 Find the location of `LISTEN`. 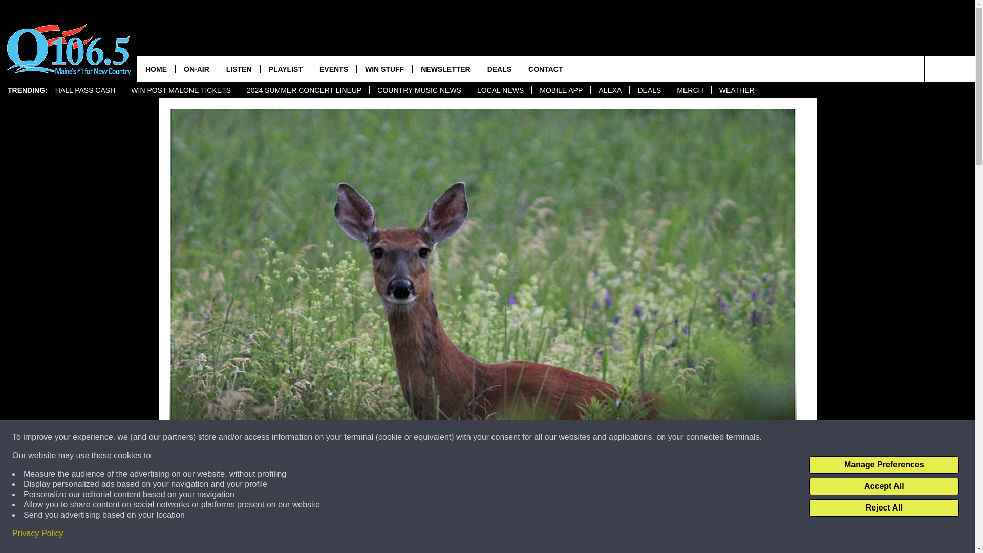

LISTEN is located at coordinates (239, 69).